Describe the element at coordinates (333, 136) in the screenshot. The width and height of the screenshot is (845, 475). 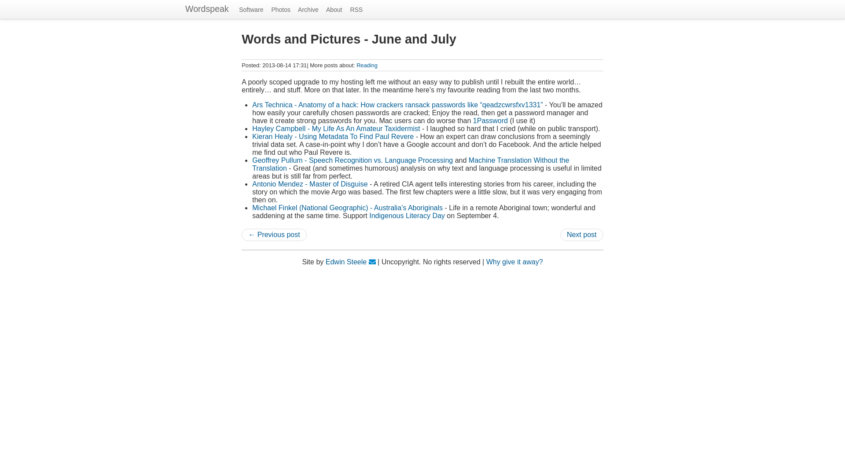
I see `Kieran Healy - Using Metadata To Find Paul Revere` at that location.